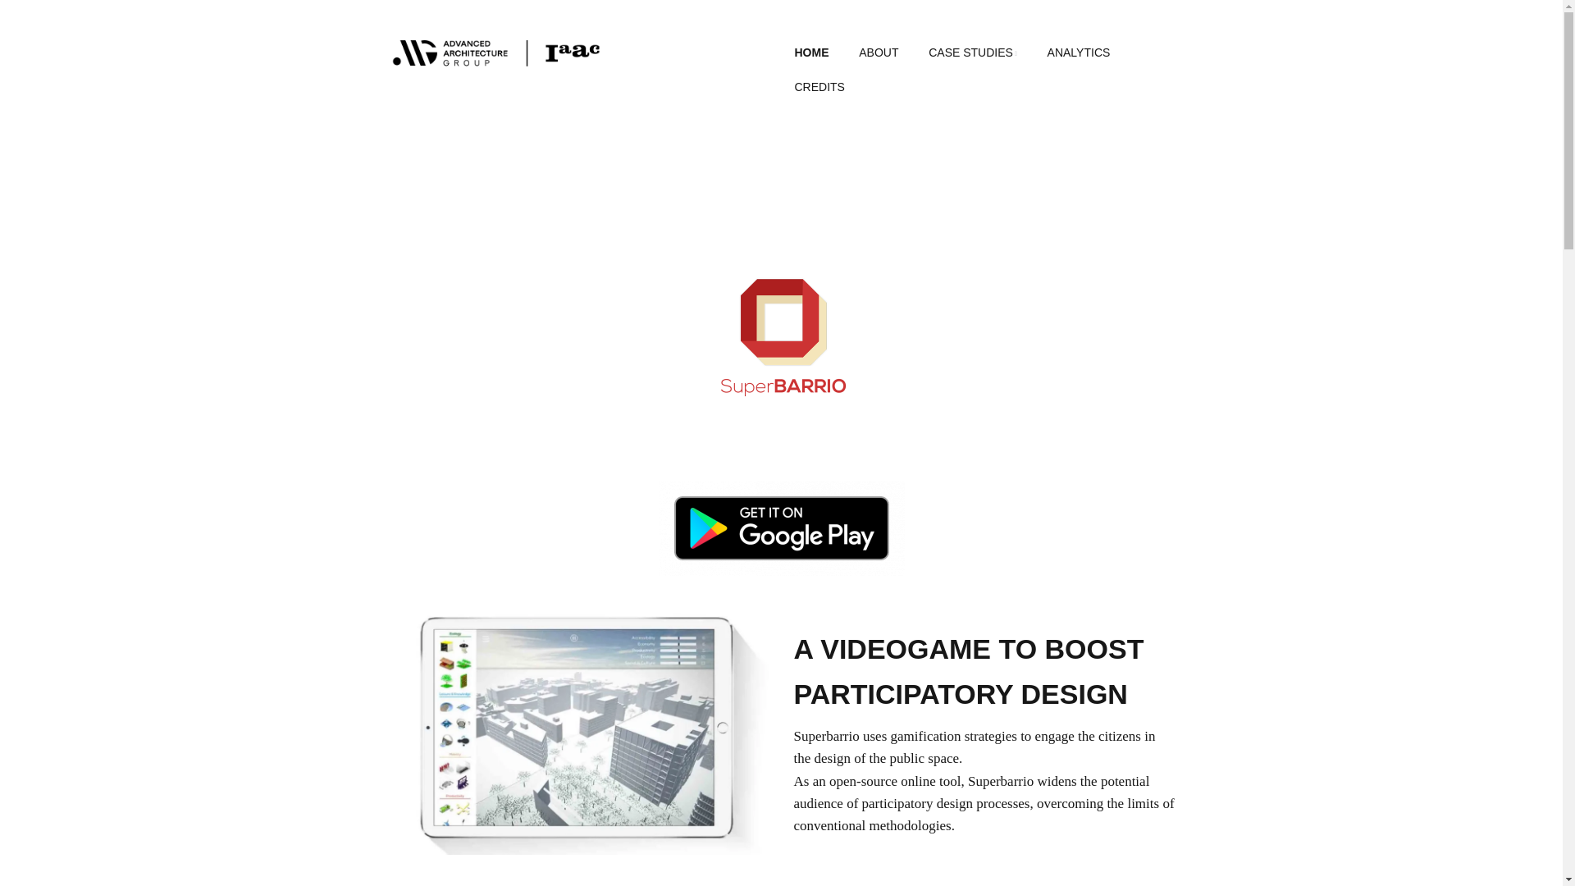 The width and height of the screenshot is (1575, 886). I want to click on Superbarrio-Cover, so click(577, 728).